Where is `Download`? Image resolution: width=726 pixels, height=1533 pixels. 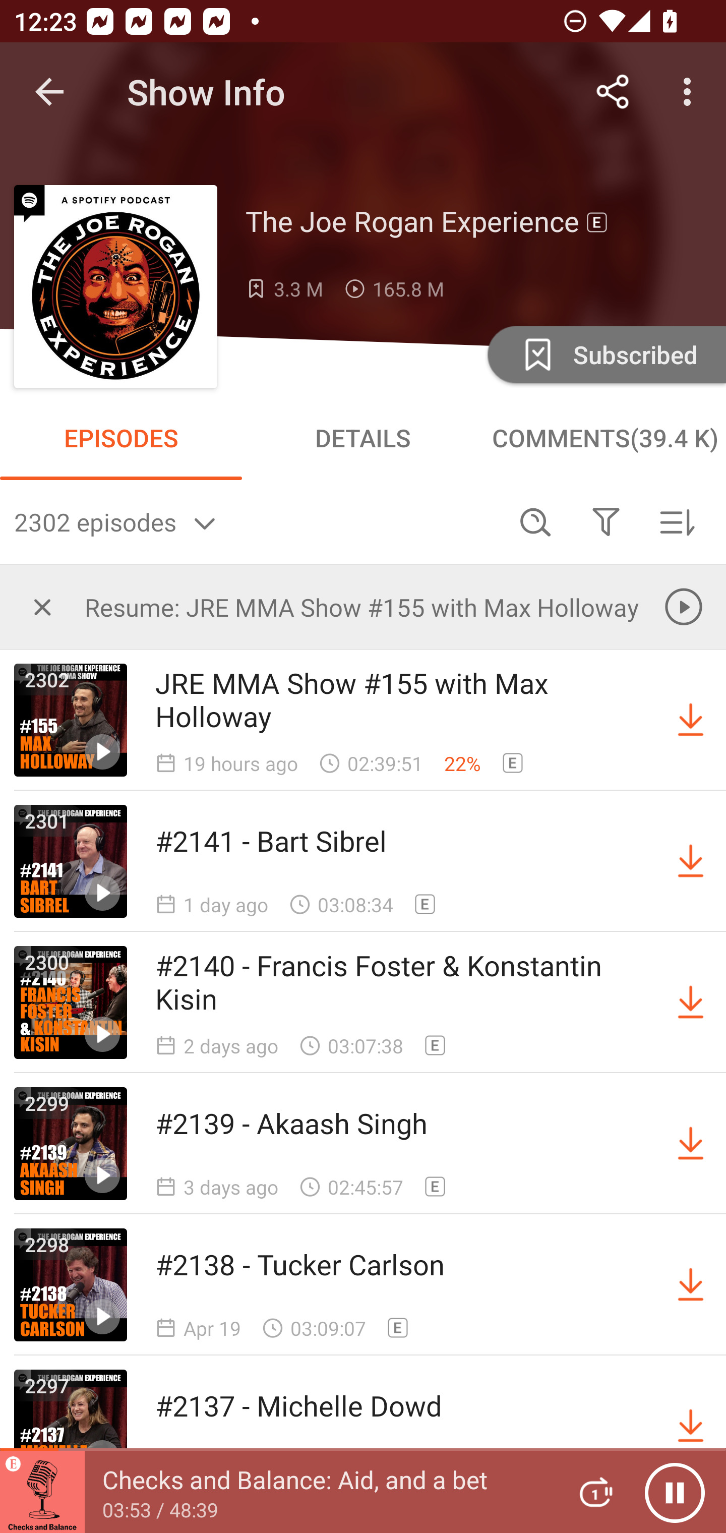 Download is located at coordinates (691, 1003).